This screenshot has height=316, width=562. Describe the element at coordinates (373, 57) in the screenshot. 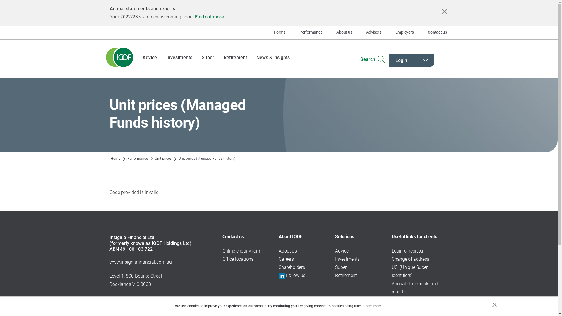

I see `Search` at that location.